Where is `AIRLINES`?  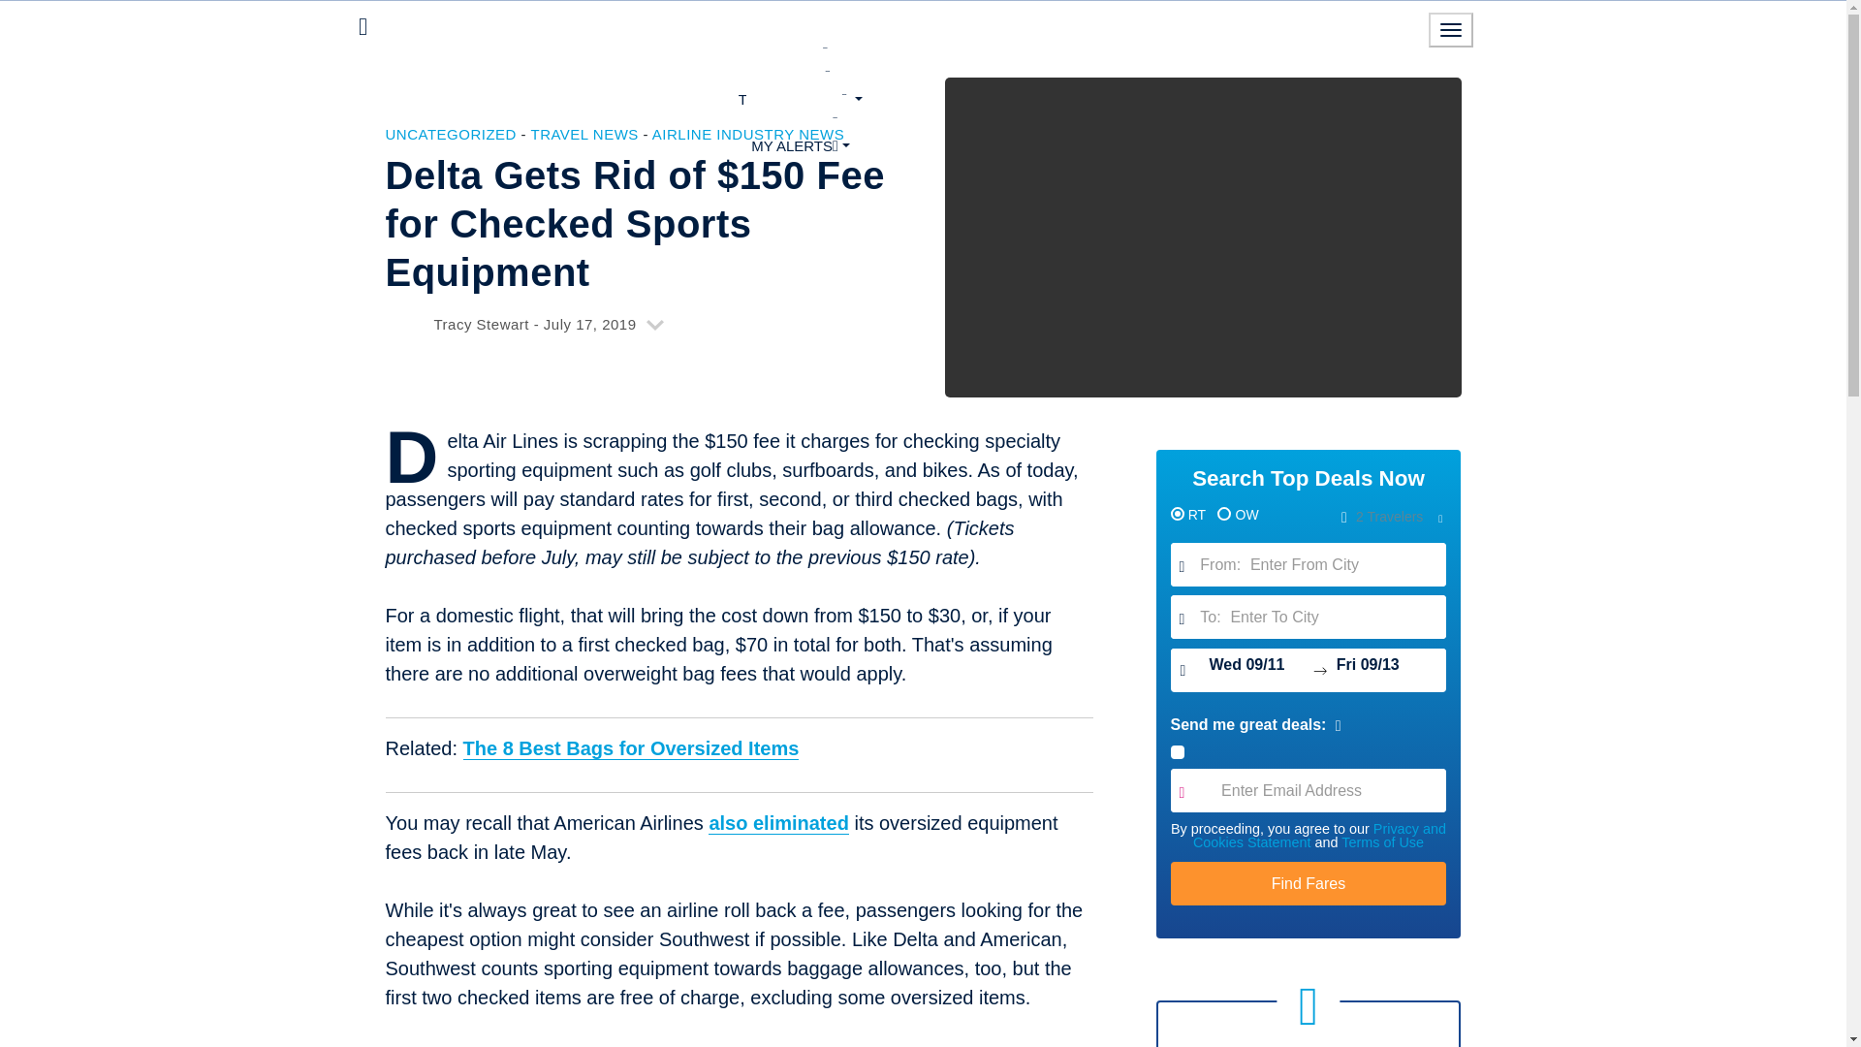
AIRLINES is located at coordinates (800, 75).